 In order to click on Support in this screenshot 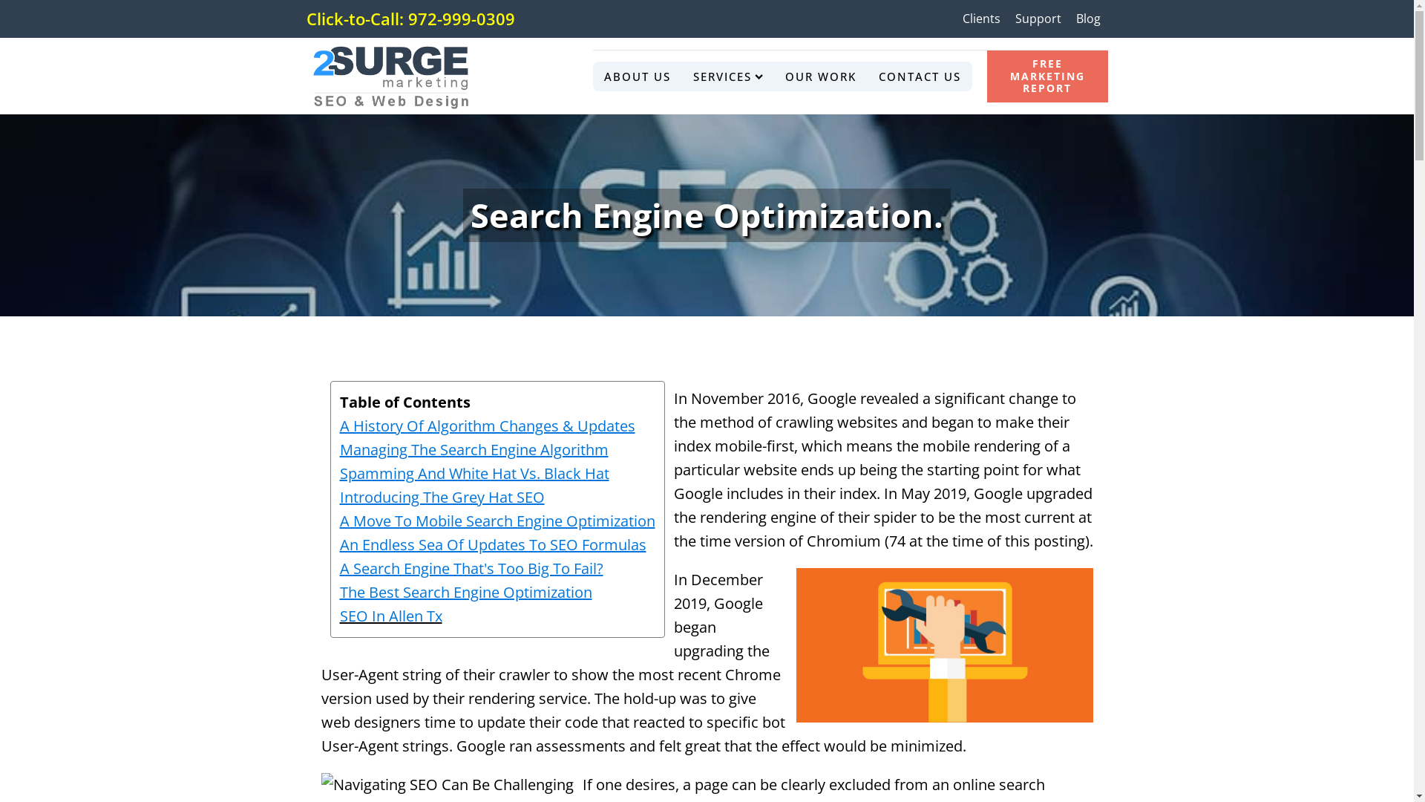, I will do `click(1038, 19)`.